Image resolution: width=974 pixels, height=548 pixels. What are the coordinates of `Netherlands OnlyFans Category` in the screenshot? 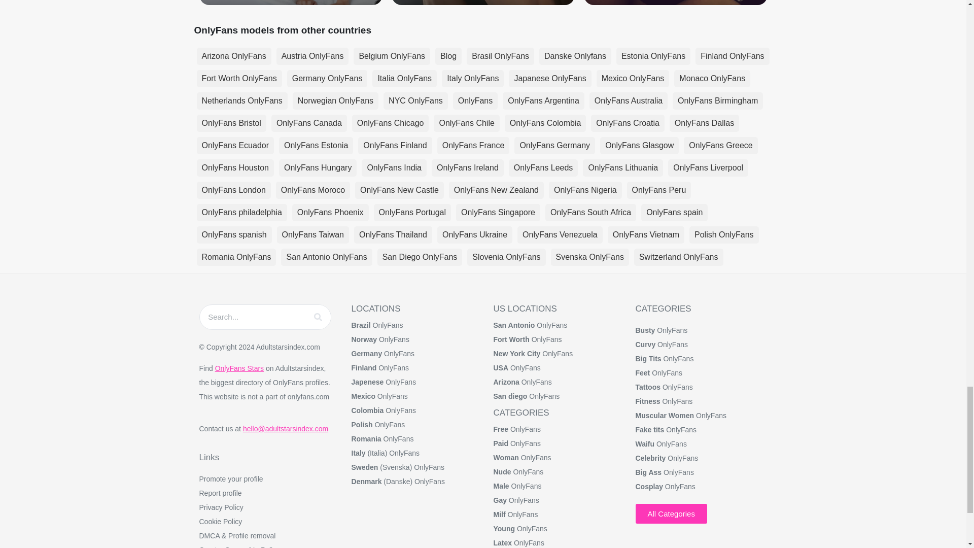 It's located at (241, 101).